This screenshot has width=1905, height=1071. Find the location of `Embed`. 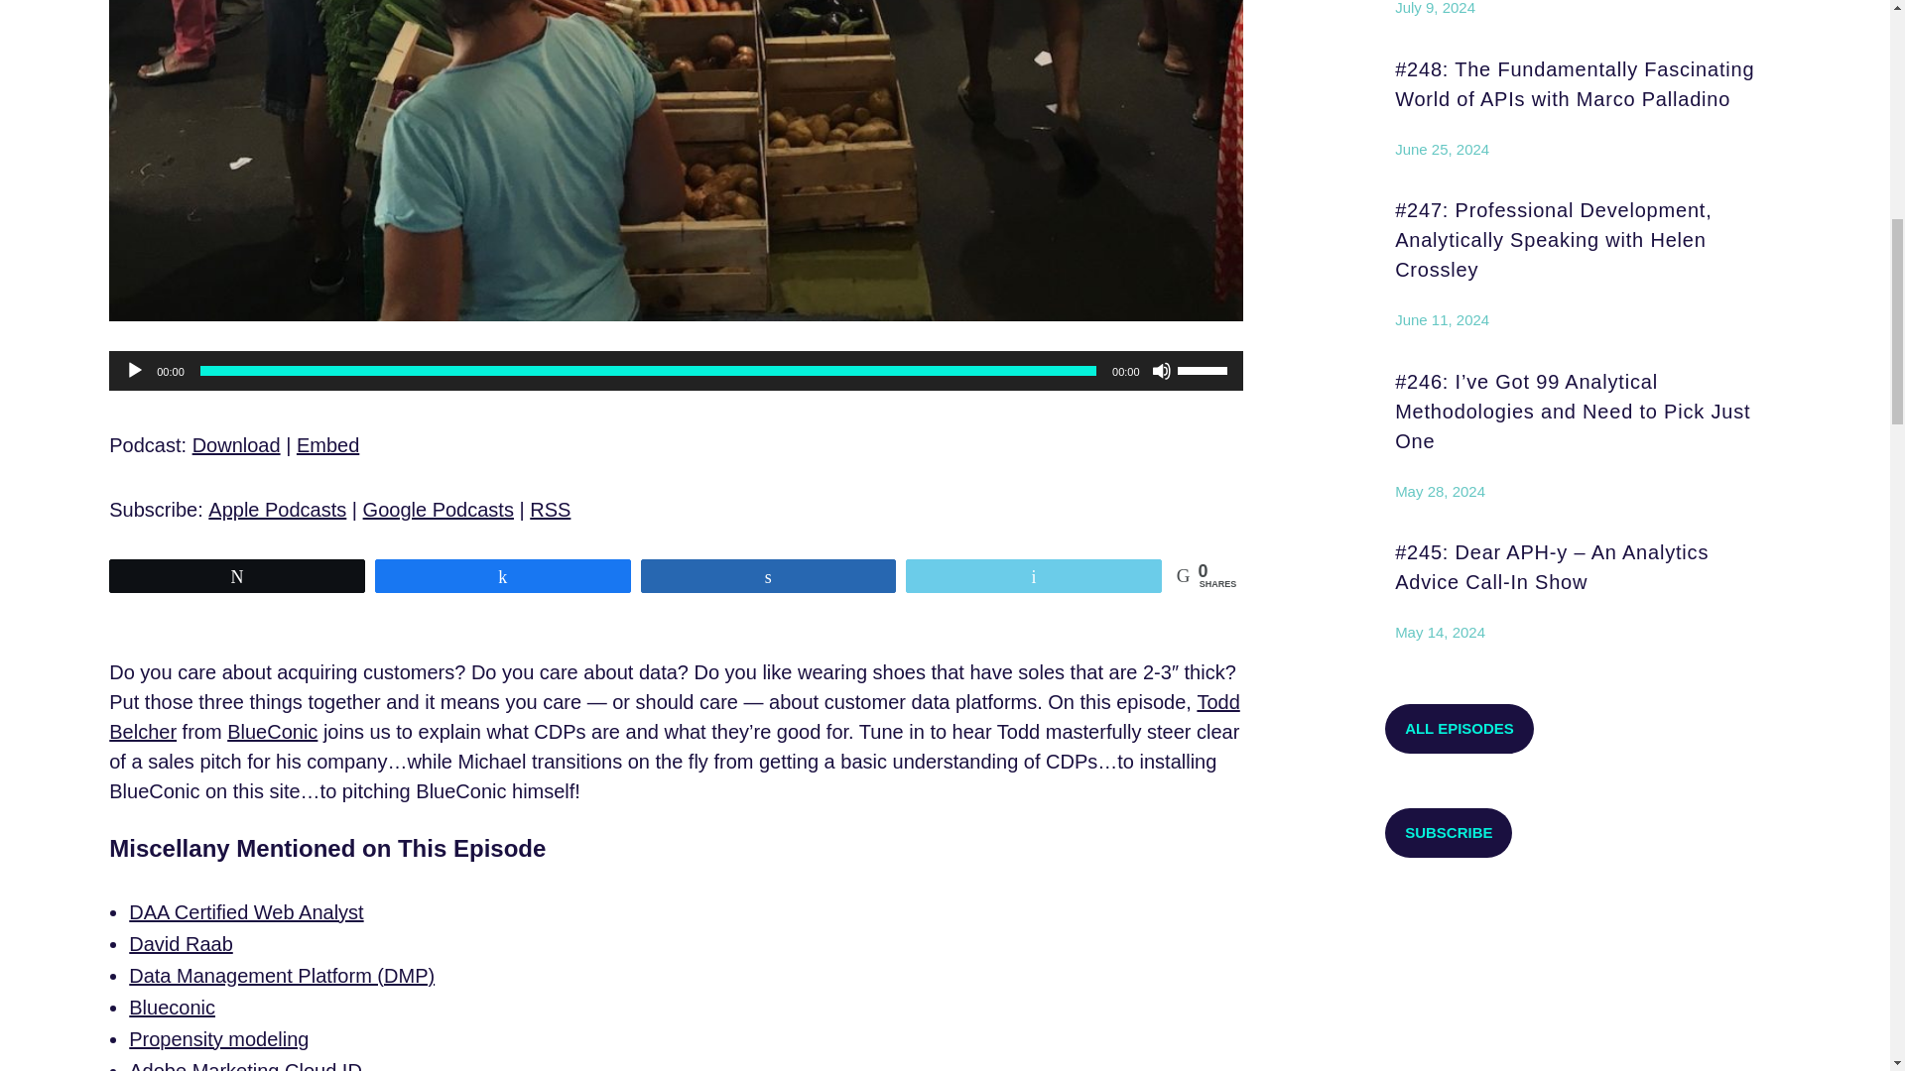

Embed is located at coordinates (327, 445).